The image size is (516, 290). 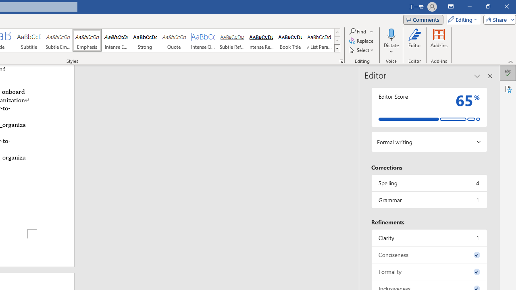 What do you see at coordinates (429, 107) in the screenshot?
I see `Editor Score 65%` at bounding box center [429, 107].